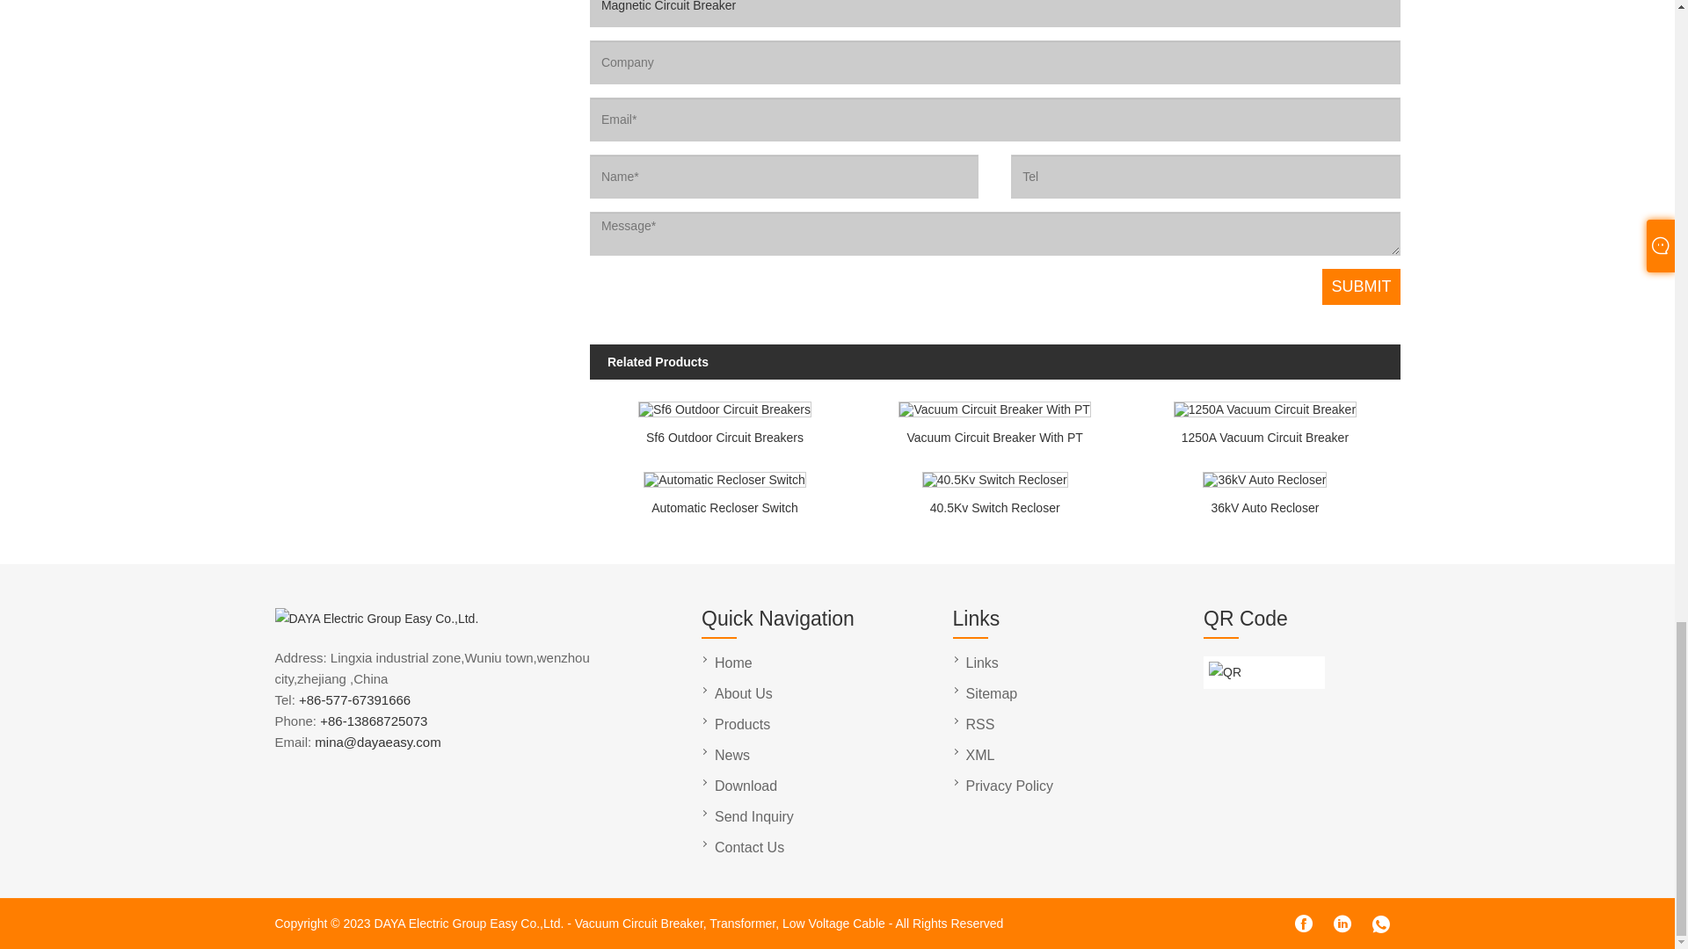 The image size is (1688, 949). Describe the element at coordinates (1360, 286) in the screenshot. I see `SUBMIT` at that location.